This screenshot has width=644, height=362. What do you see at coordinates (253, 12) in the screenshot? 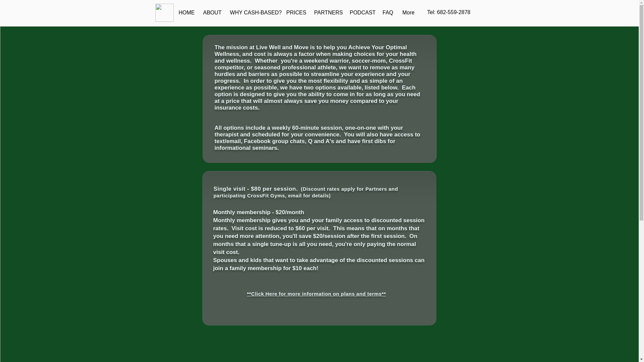
I see `WHY CASH-BASED?` at bounding box center [253, 12].